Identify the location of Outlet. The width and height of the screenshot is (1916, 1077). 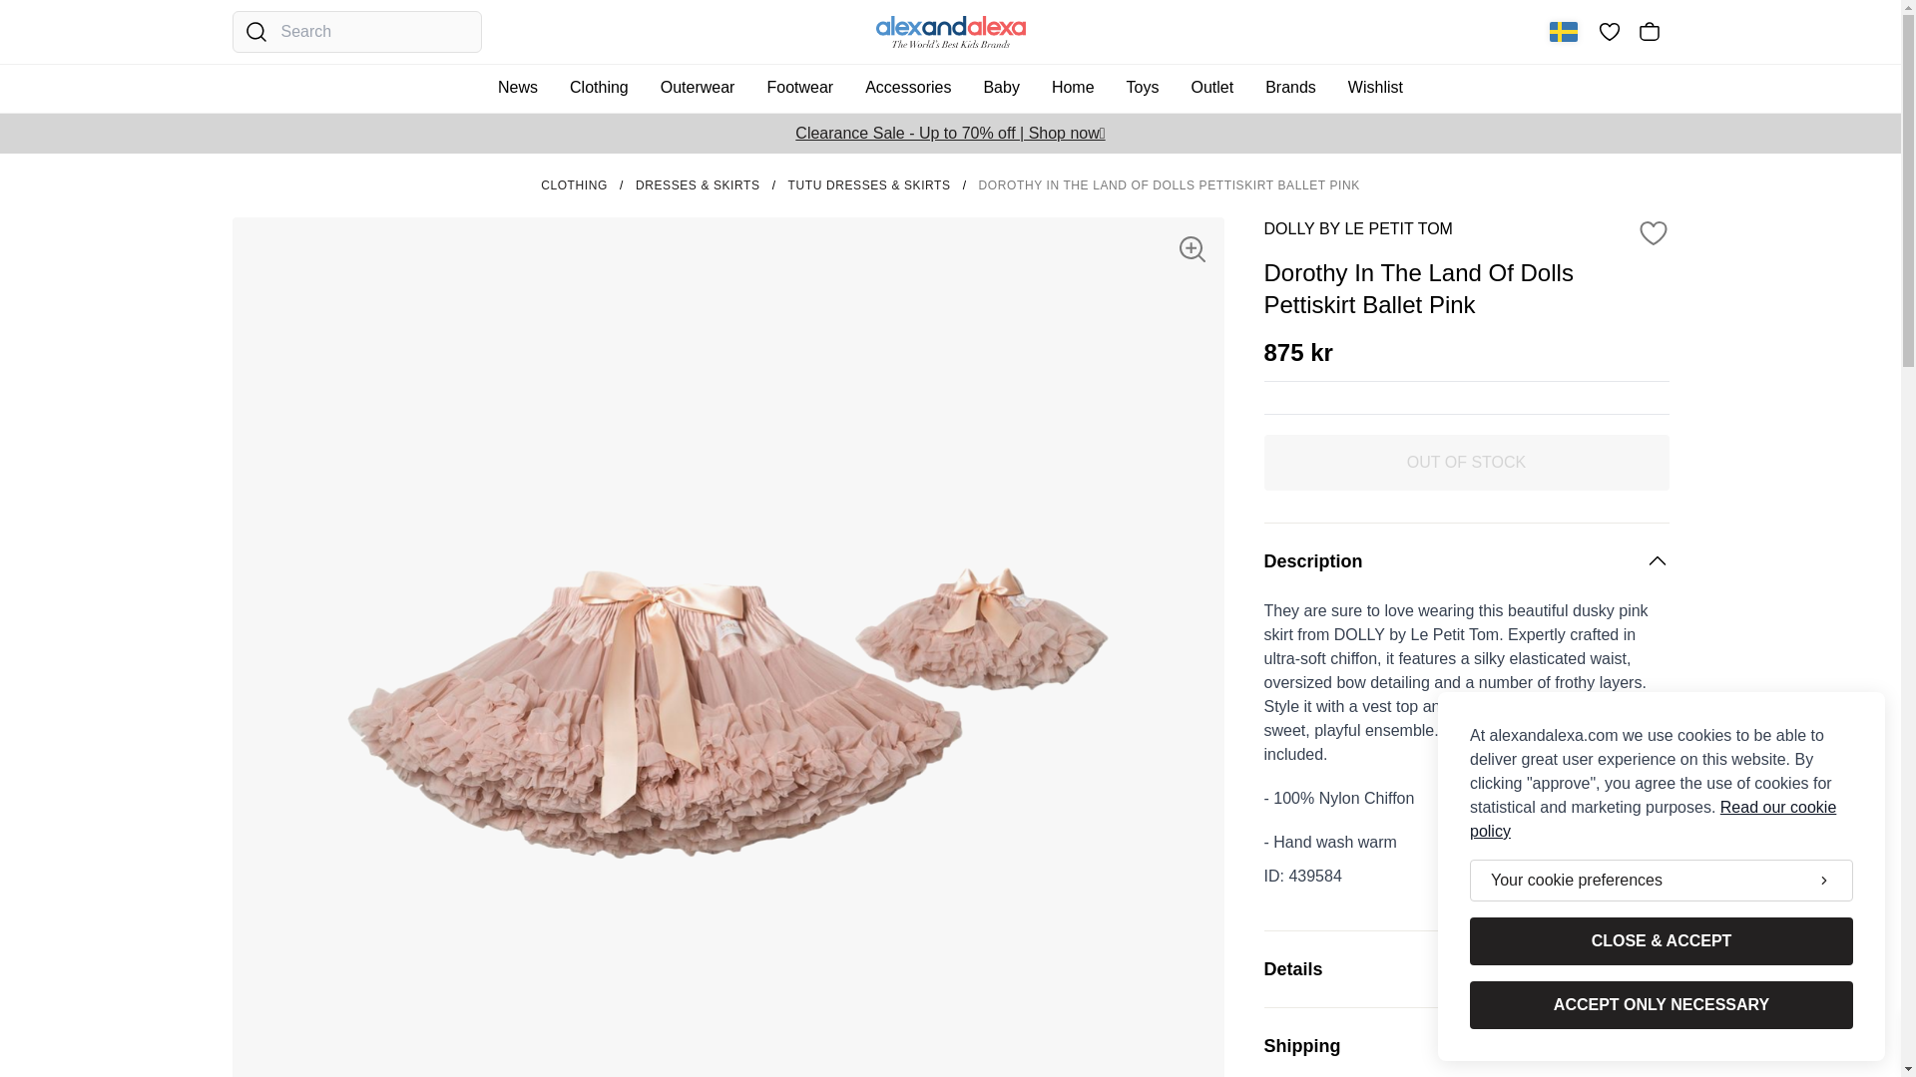
(1211, 88).